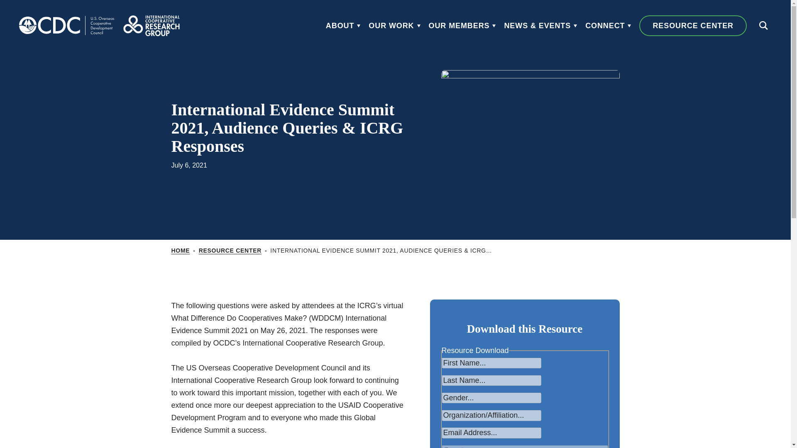  Describe the element at coordinates (151, 26) in the screenshot. I see `homepage` at that location.